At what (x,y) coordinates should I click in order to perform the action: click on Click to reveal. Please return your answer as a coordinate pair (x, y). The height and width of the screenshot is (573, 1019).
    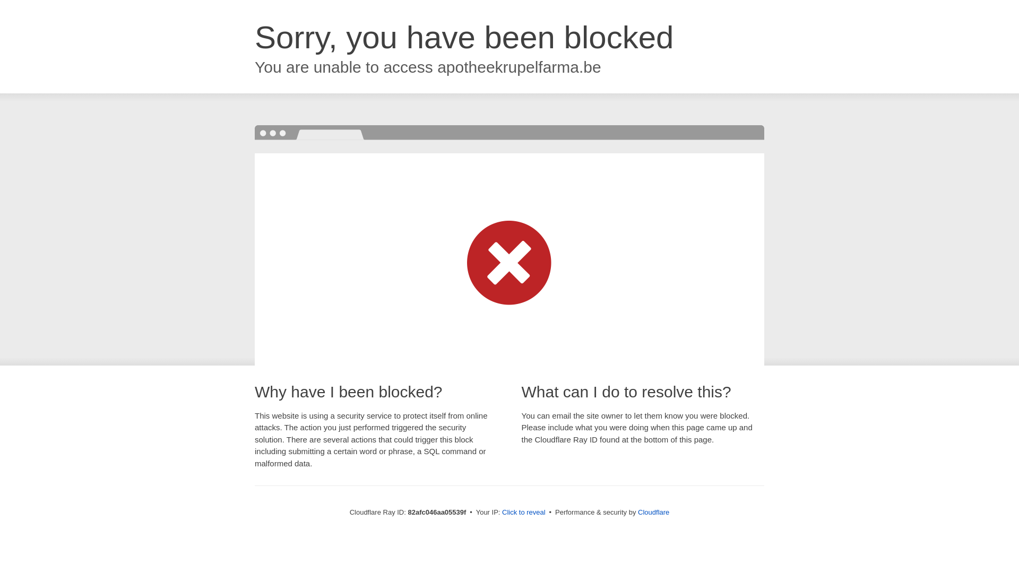
    Looking at the image, I should click on (524, 513).